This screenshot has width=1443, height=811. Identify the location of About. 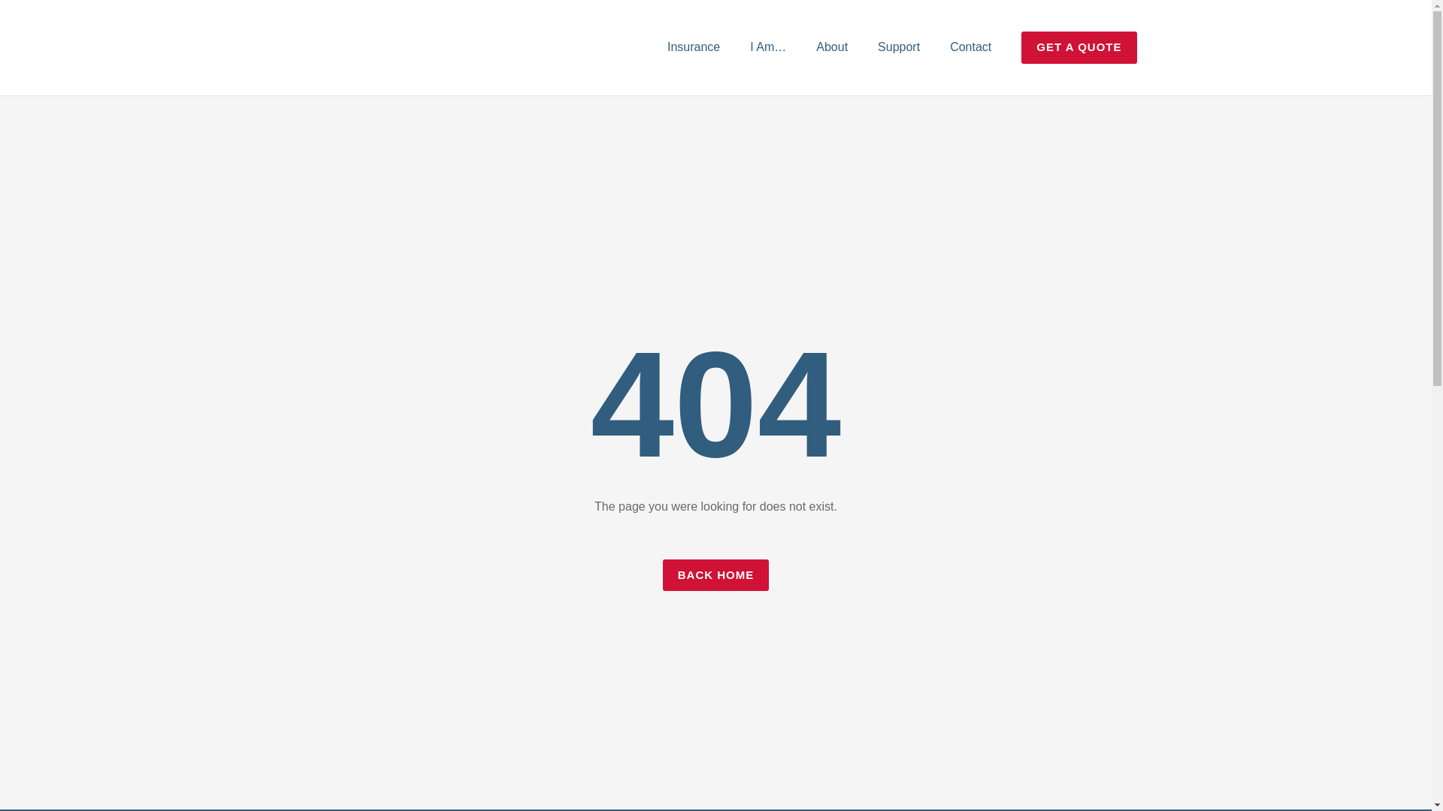
(831, 47).